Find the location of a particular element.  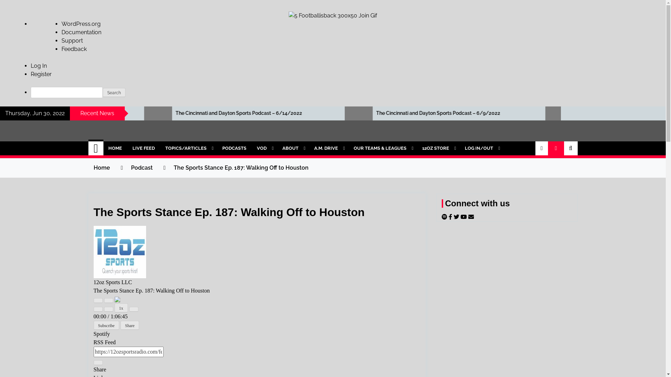

Rewind 10 Seconds is located at coordinates (109, 309).